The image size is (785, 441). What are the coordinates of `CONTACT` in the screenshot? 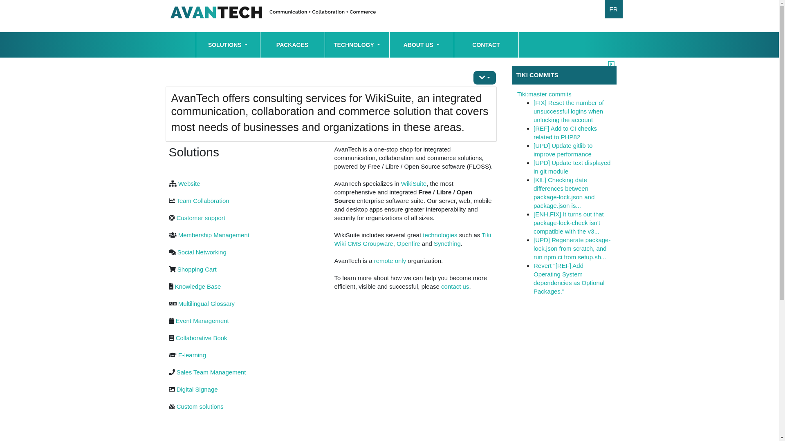 It's located at (486, 45).